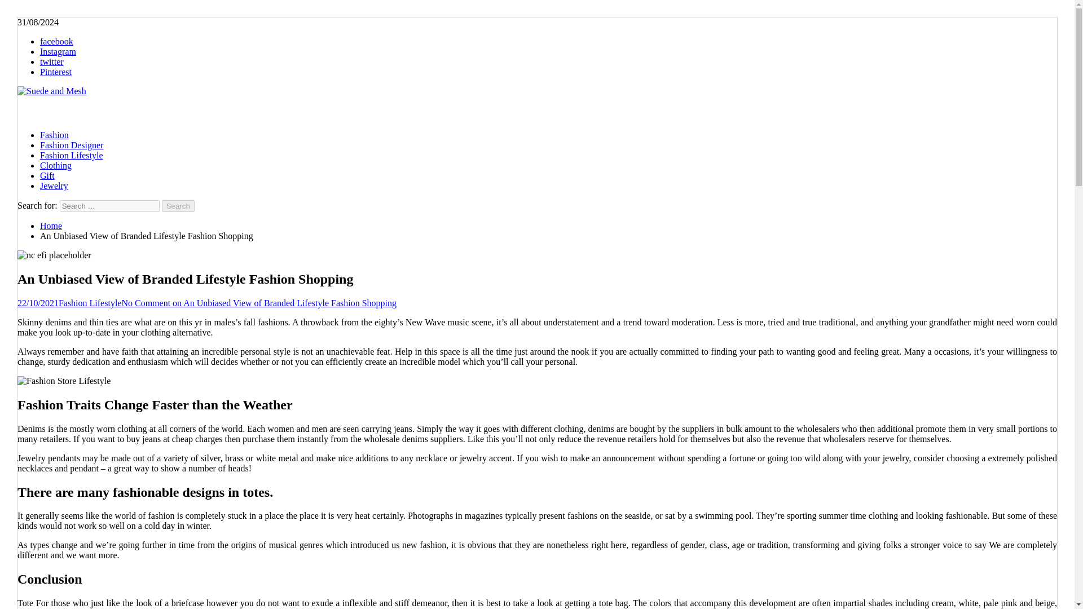 This screenshot has height=609, width=1083. I want to click on Fashion Lifestyle, so click(71, 155).